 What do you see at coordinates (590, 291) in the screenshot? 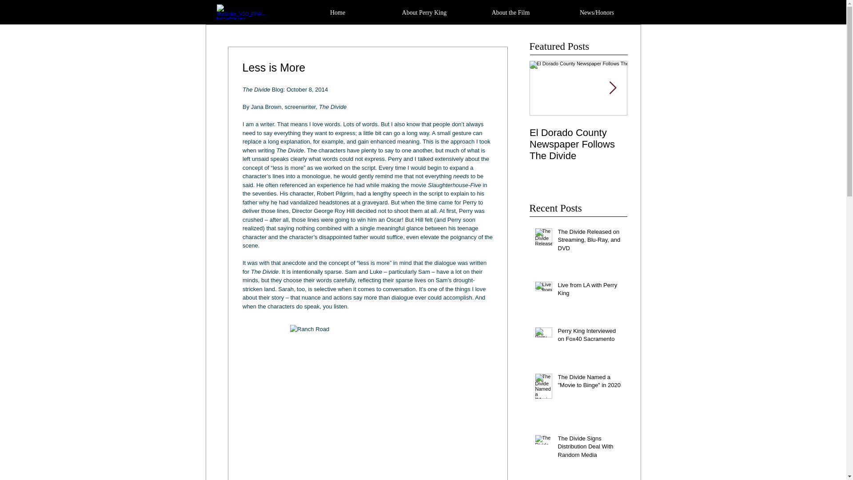
I see `Live from LA with Perry King` at bounding box center [590, 291].